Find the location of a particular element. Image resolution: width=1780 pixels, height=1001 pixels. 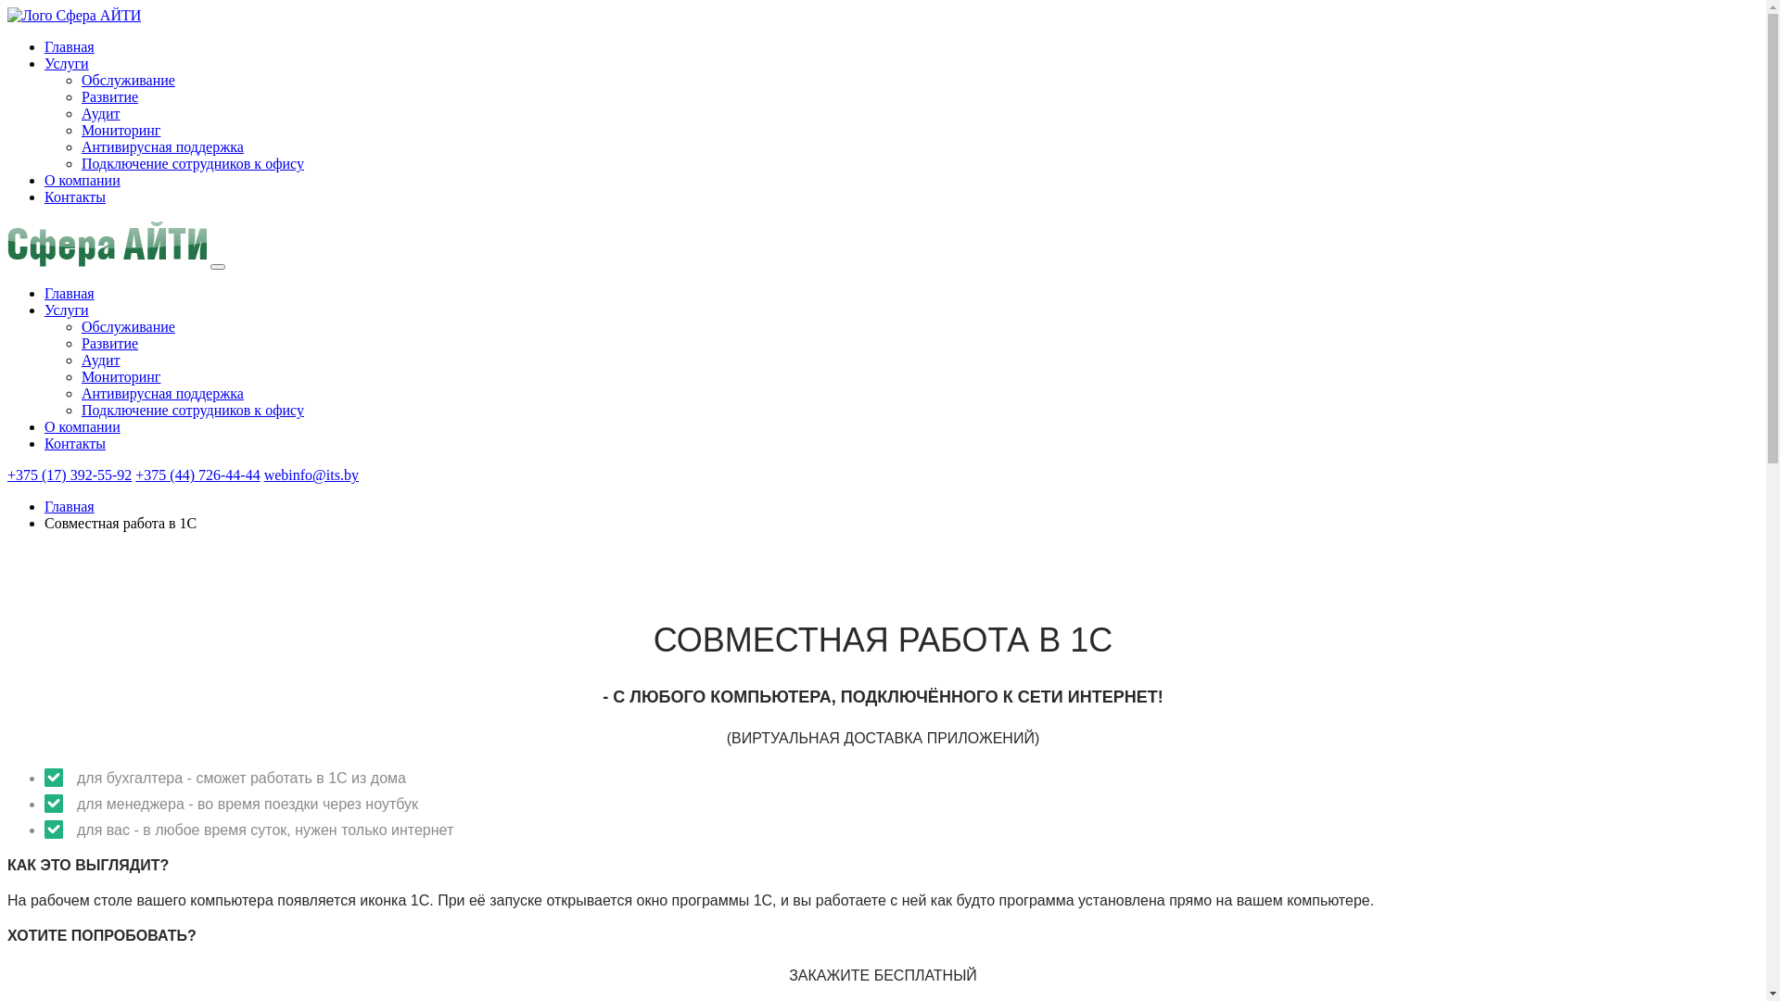

+375 (17) 392-55-92 is located at coordinates (70, 475).